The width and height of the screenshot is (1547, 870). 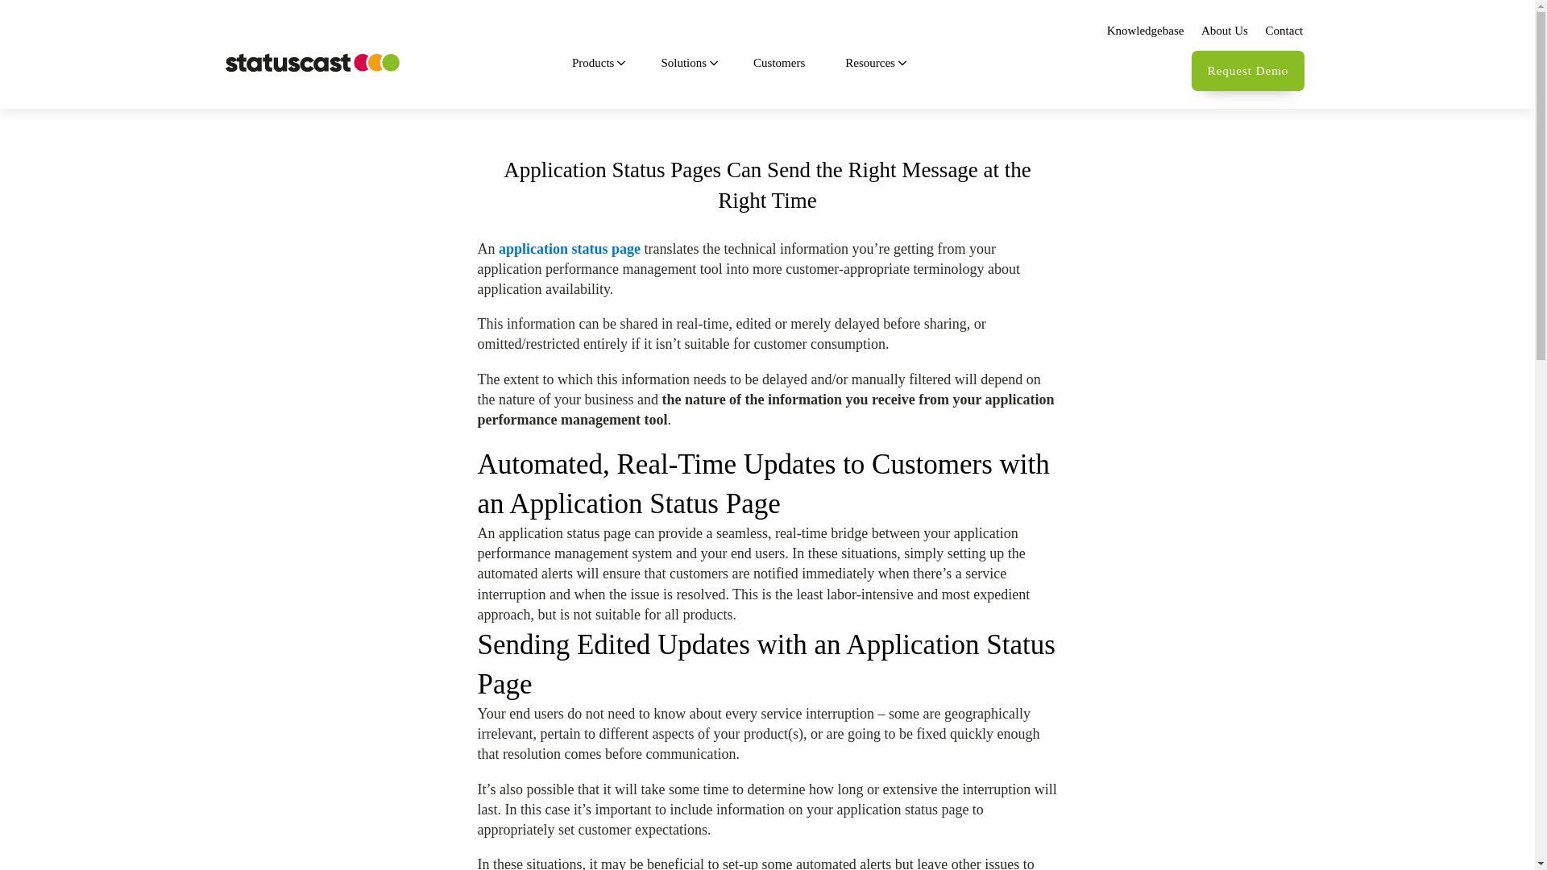 I want to click on Contact, so click(x=1284, y=31).